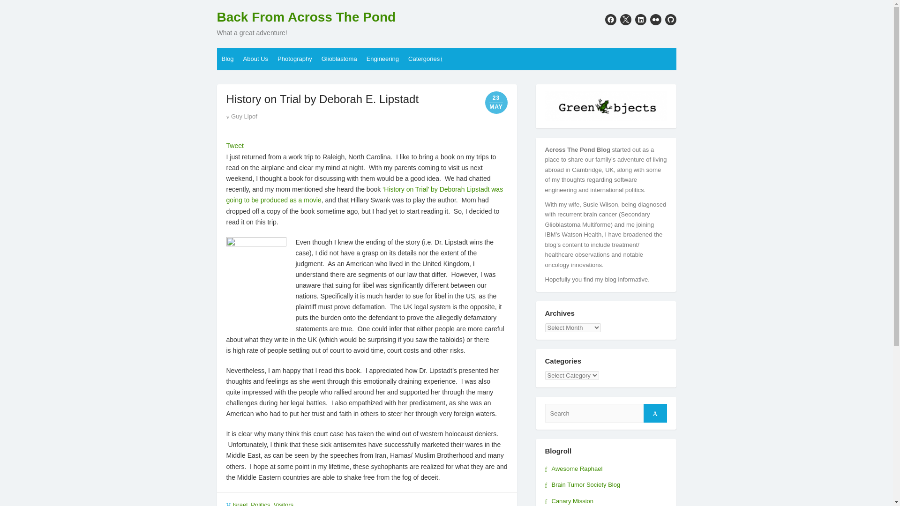  Describe the element at coordinates (227, 59) in the screenshot. I see `Blog` at that location.